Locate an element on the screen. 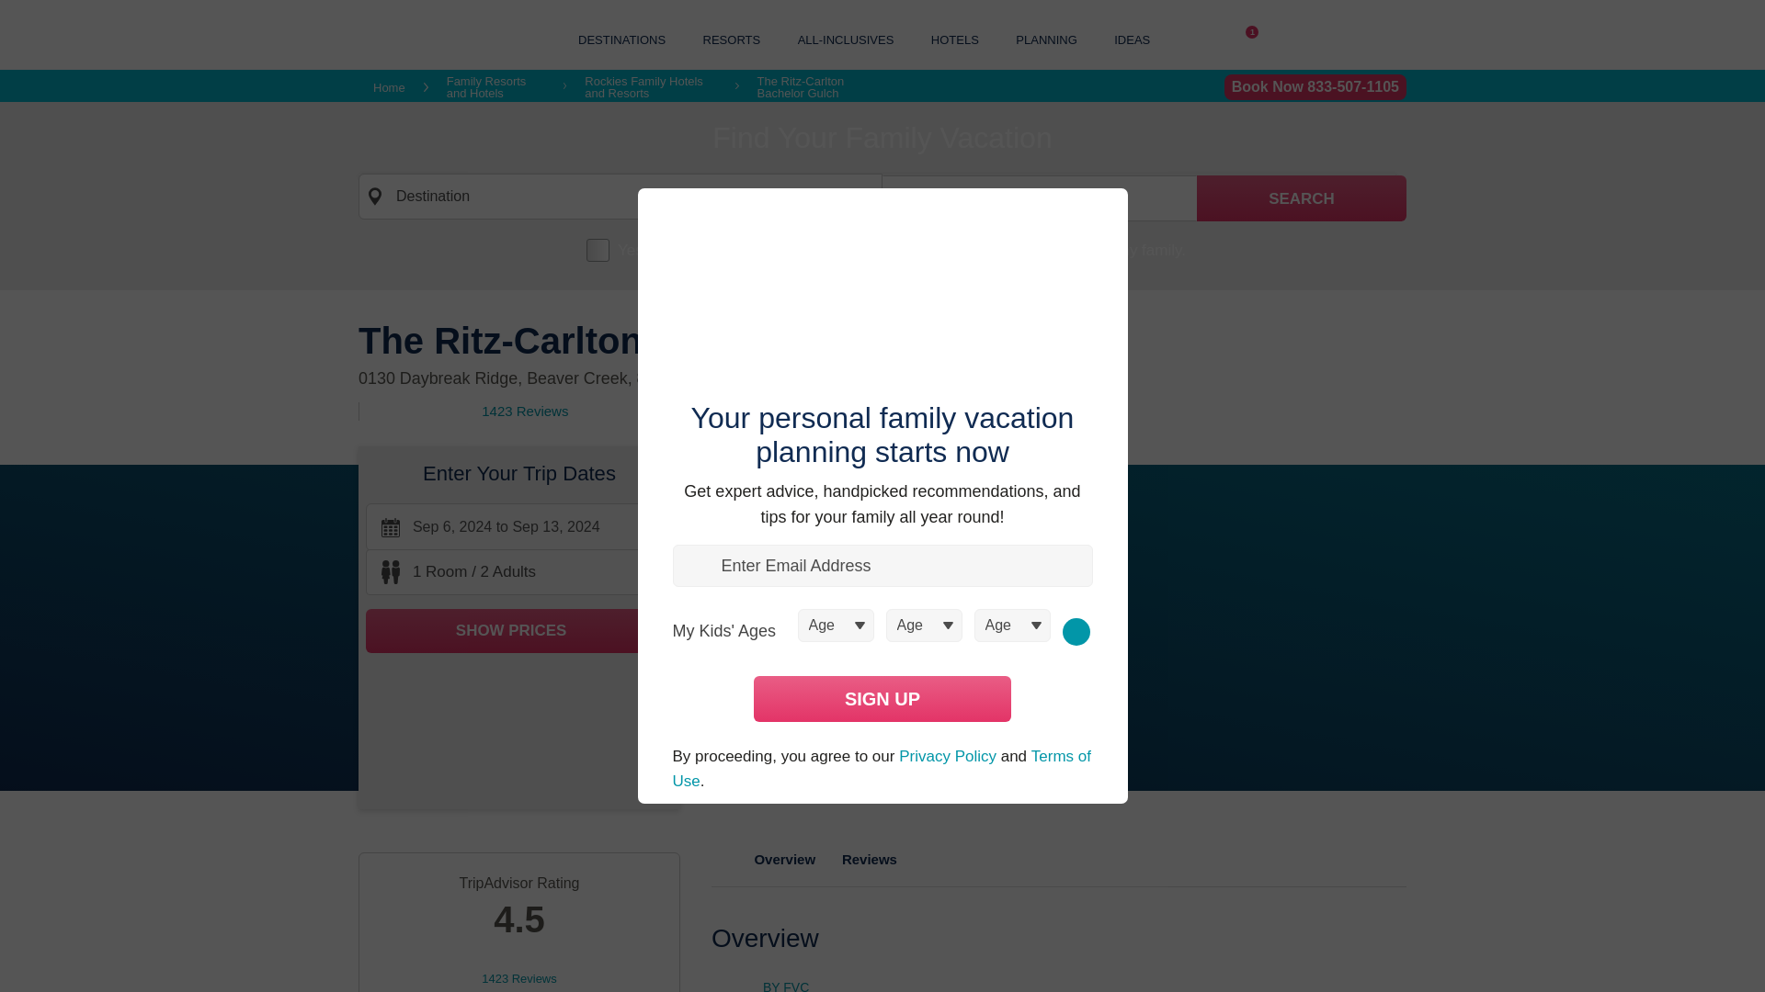  Sep 6, 2024 to Sep 13, 2024 is located at coordinates (518, 527).